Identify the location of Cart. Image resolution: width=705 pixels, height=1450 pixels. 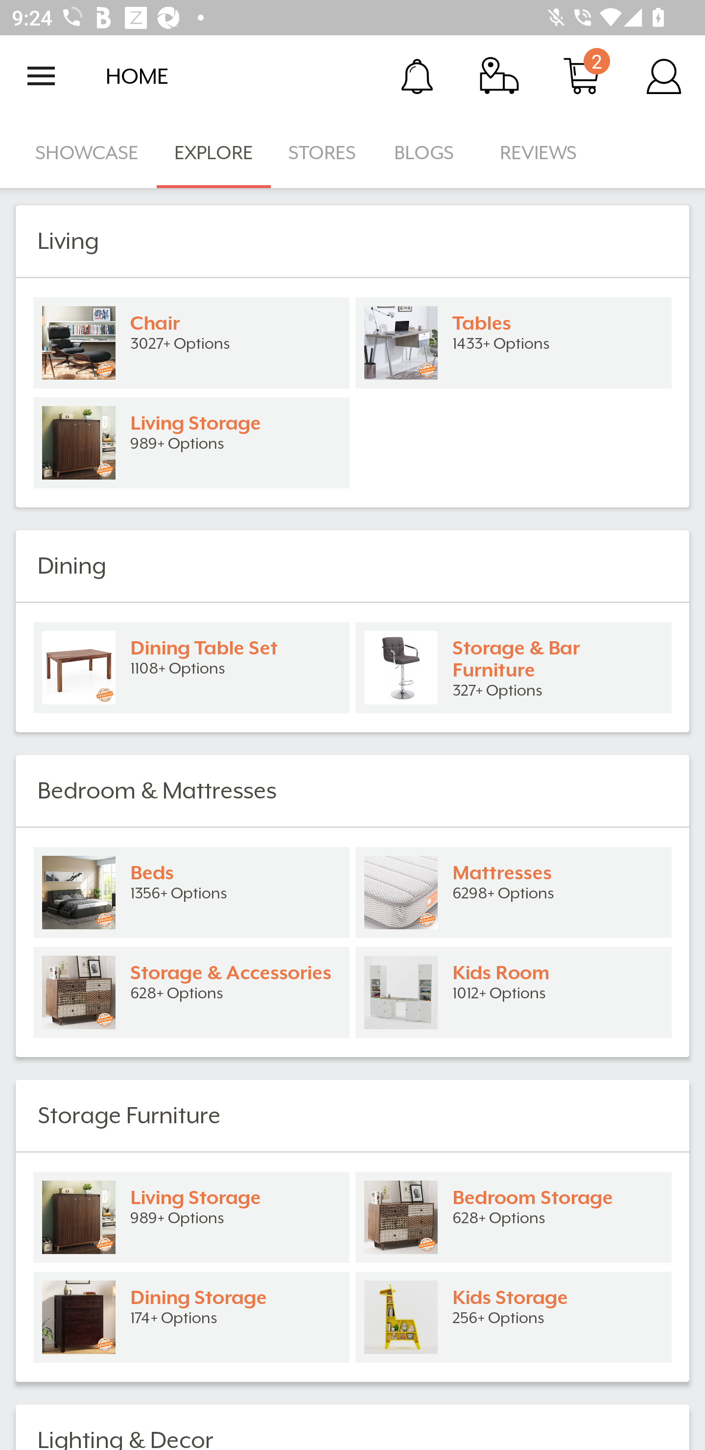
(582, 75).